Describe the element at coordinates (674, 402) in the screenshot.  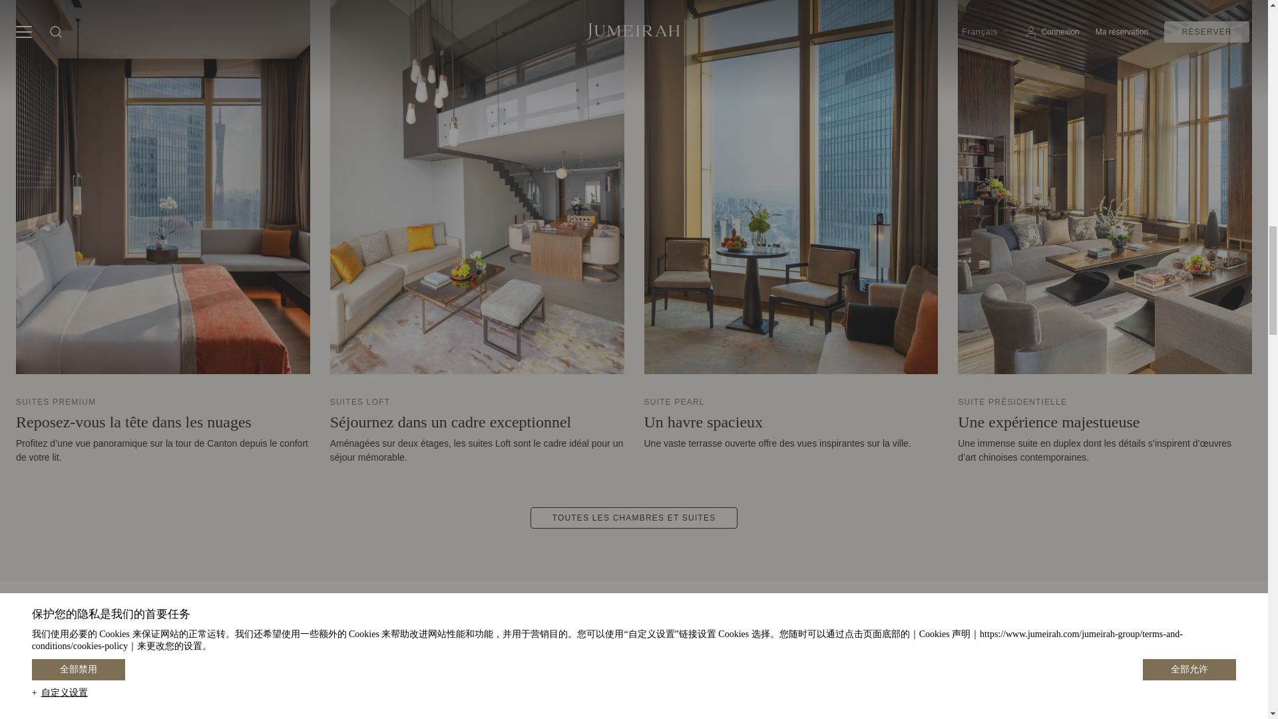
I see `SUITE PEARL` at that location.